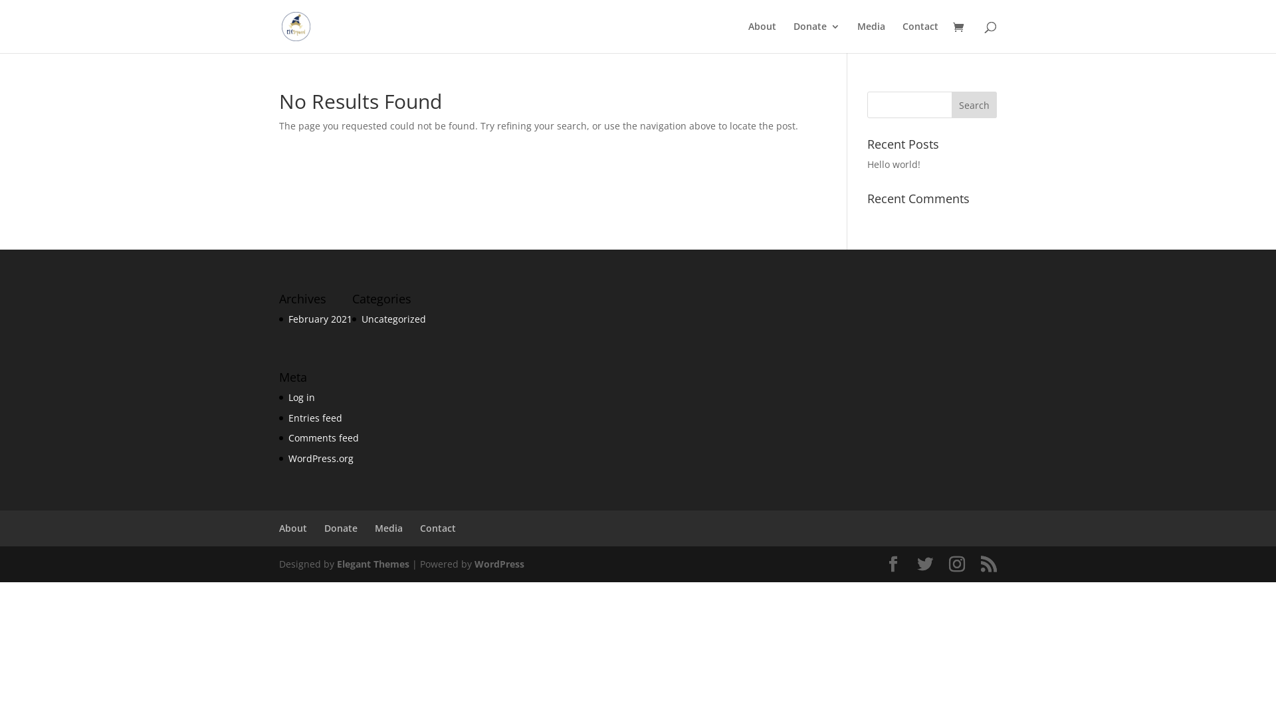  I want to click on About, so click(293, 528).